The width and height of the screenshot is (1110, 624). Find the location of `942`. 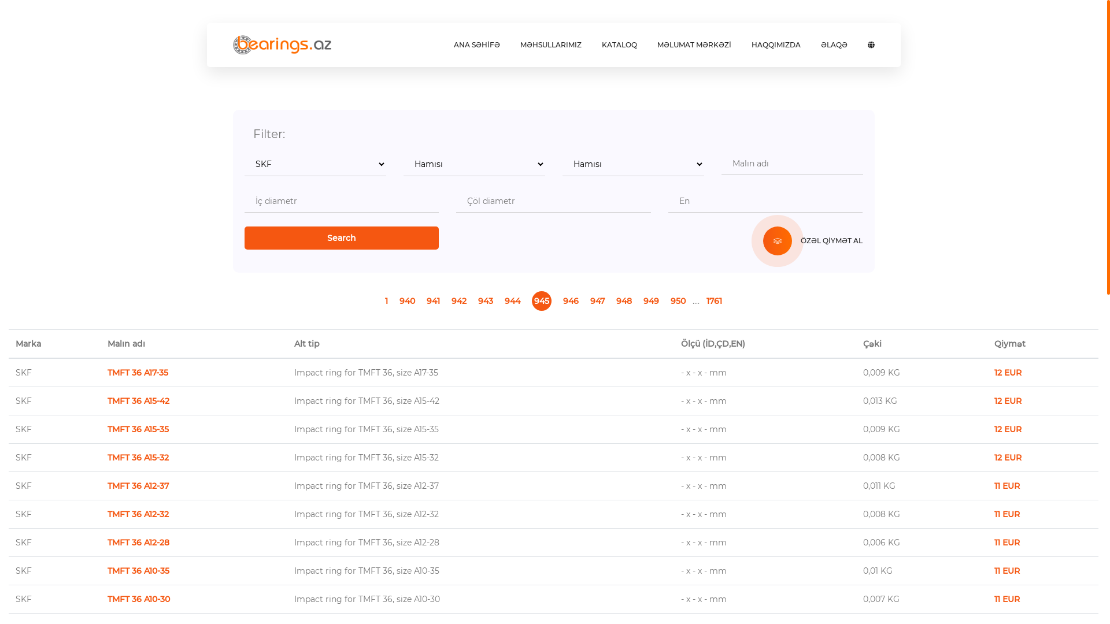

942 is located at coordinates (459, 300).